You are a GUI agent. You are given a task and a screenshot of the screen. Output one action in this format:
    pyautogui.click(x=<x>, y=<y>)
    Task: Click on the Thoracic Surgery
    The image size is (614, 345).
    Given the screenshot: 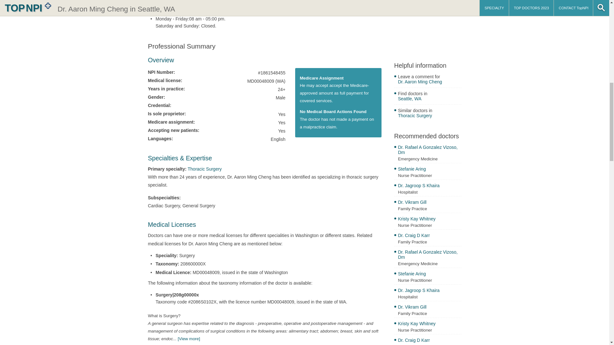 What is the action you would take?
    pyautogui.click(x=429, y=116)
    